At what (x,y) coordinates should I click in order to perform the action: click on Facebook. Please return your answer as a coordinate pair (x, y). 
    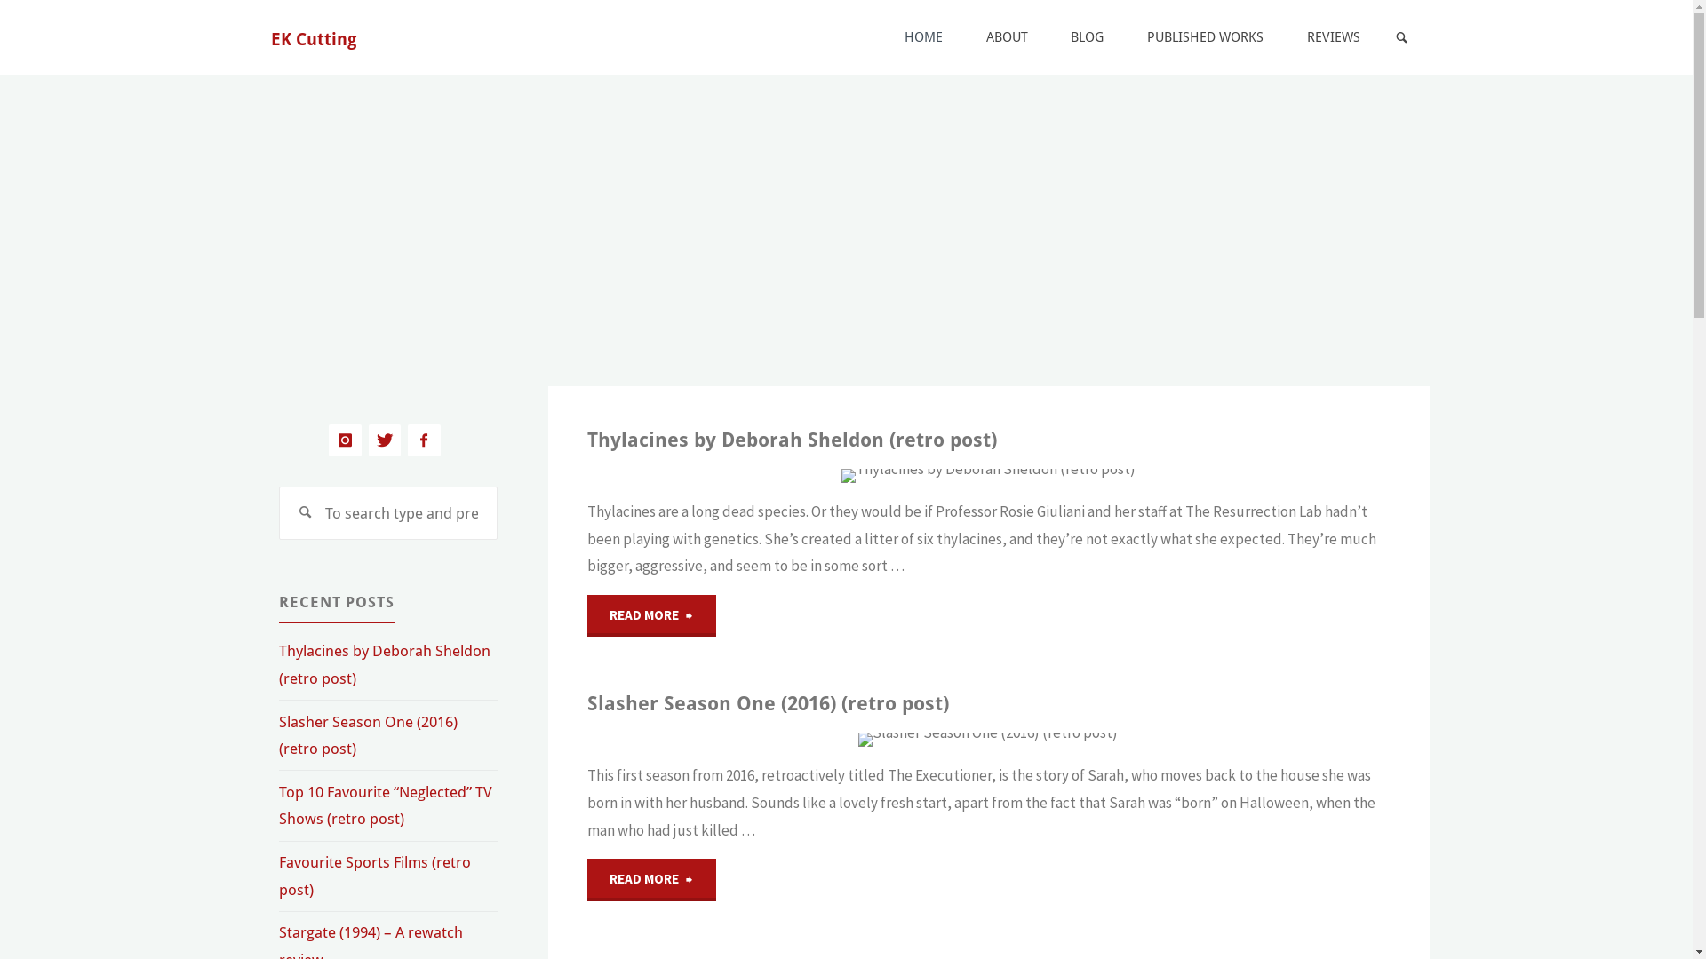
    Looking at the image, I should click on (425, 440).